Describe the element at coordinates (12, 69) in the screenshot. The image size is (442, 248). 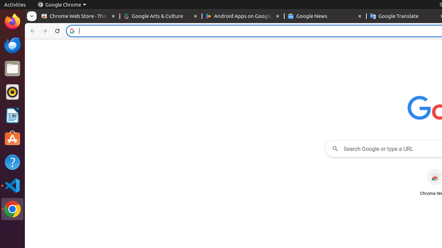
I see `Files` at that location.